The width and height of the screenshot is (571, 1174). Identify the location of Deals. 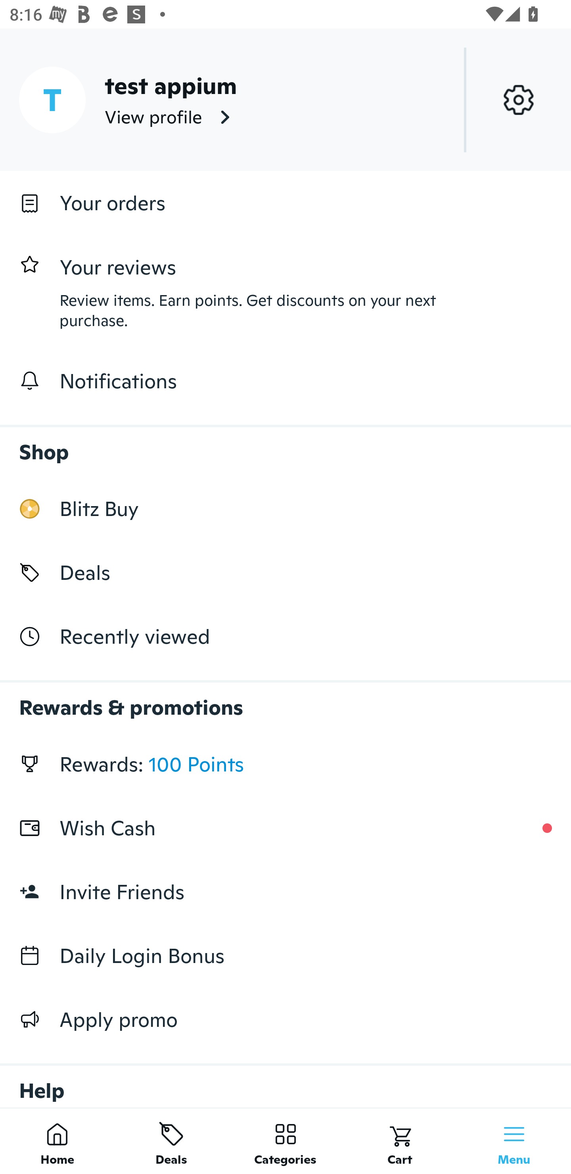
(171, 1141).